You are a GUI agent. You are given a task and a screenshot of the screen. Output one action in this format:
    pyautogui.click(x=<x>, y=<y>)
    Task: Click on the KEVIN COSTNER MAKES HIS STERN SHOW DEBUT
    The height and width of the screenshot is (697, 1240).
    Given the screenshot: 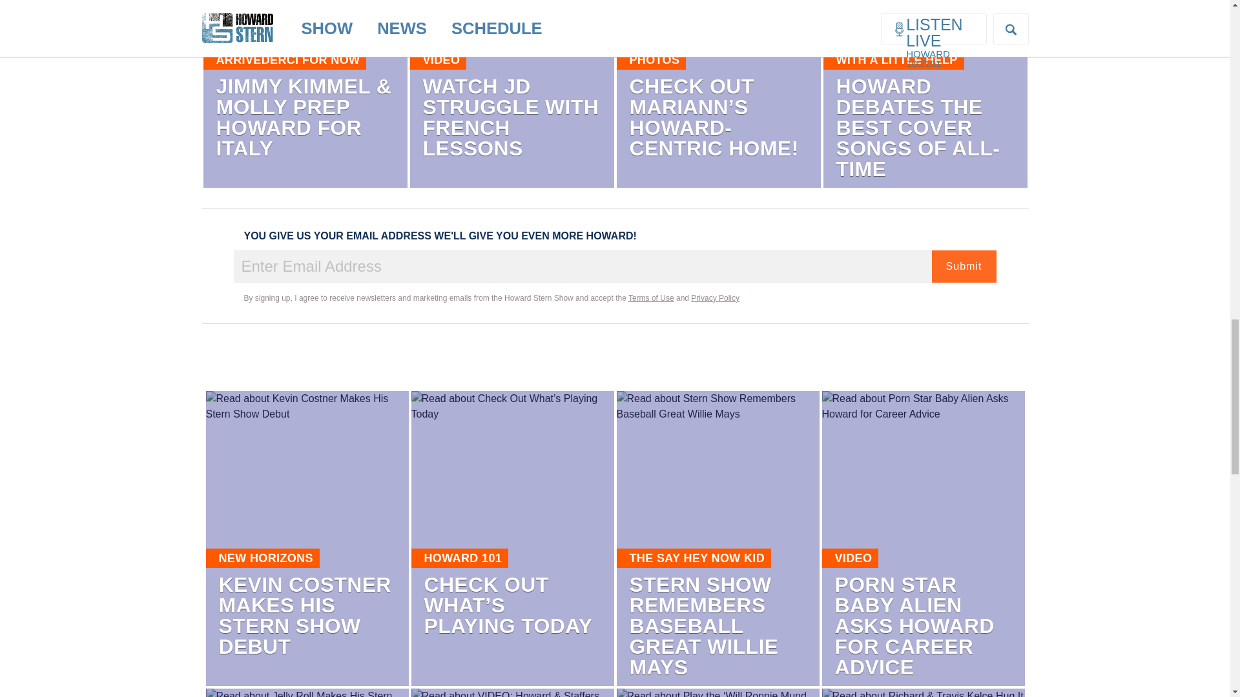 What is the action you would take?
    pyautogui.click(x=304, y=615)
    